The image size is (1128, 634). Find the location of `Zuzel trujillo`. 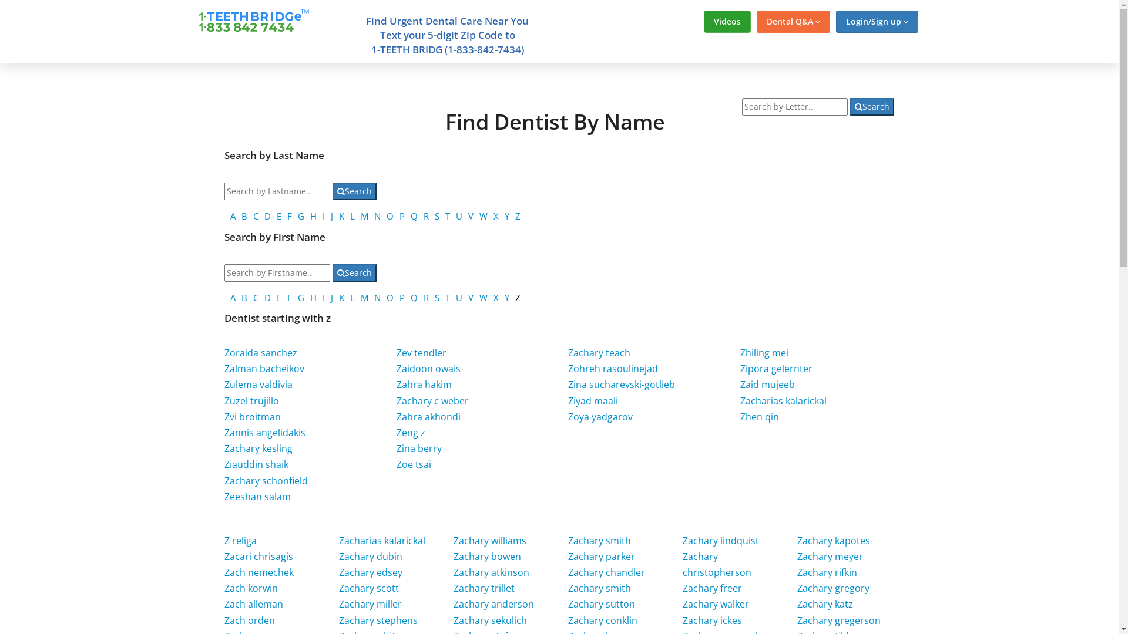

Zuzel trujillo is located at coordinates (251, 401).